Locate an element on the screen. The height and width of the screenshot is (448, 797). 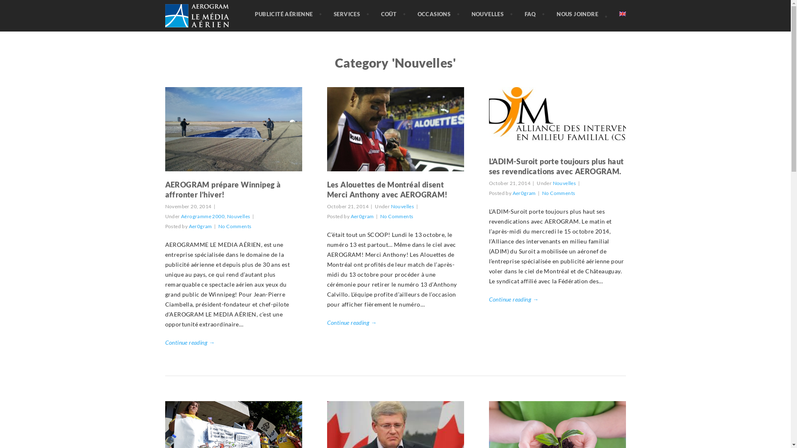
No Comments is located at coordinates (559, 193).